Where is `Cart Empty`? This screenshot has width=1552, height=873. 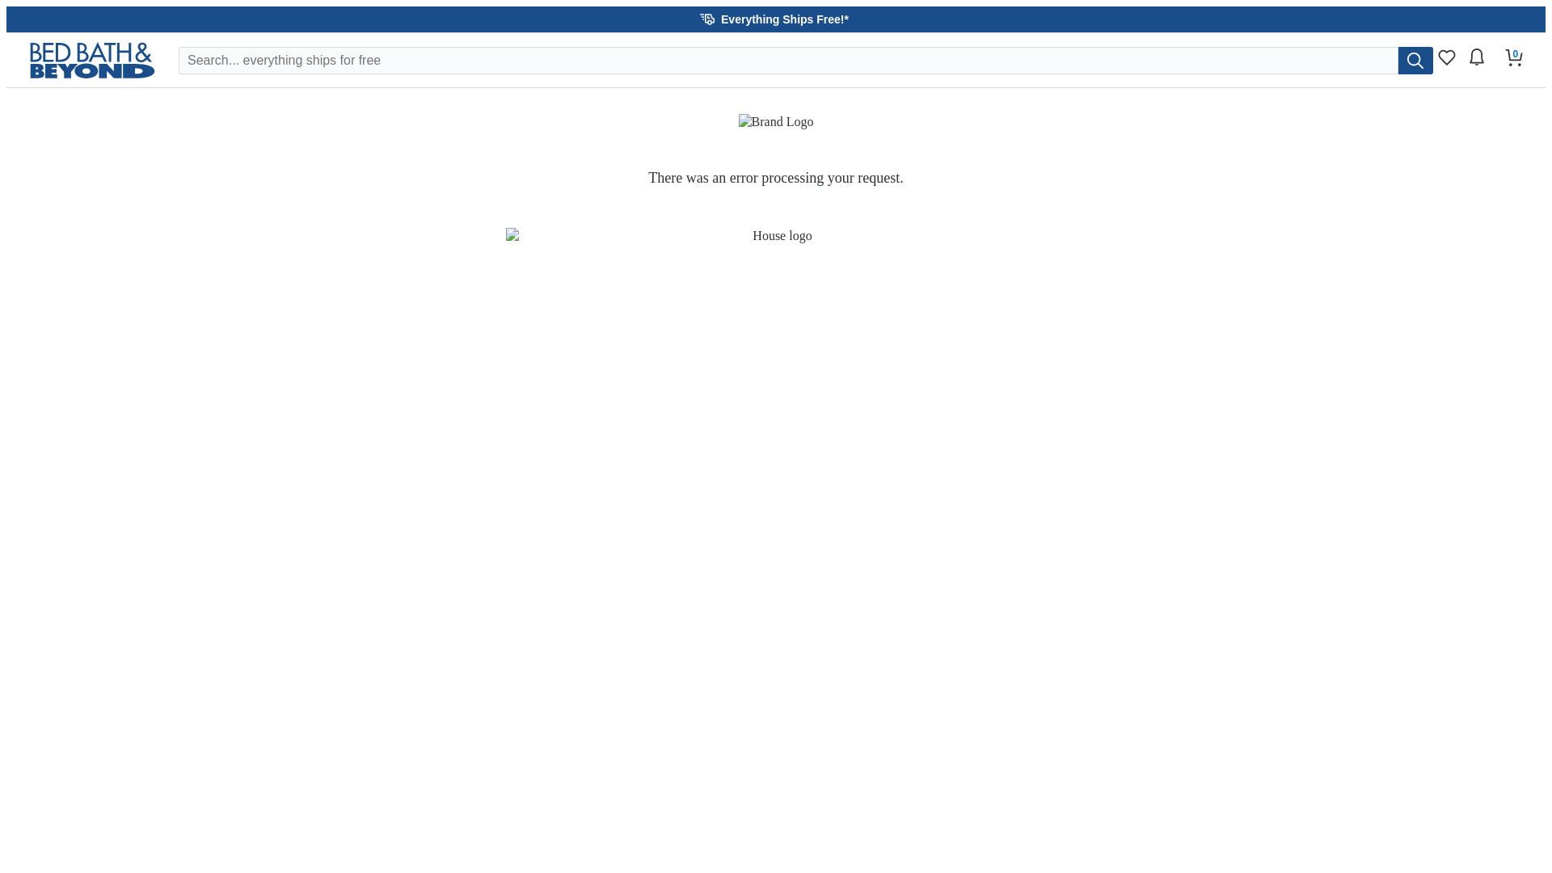 Cart Empty is located at coordinates (1513, 57).